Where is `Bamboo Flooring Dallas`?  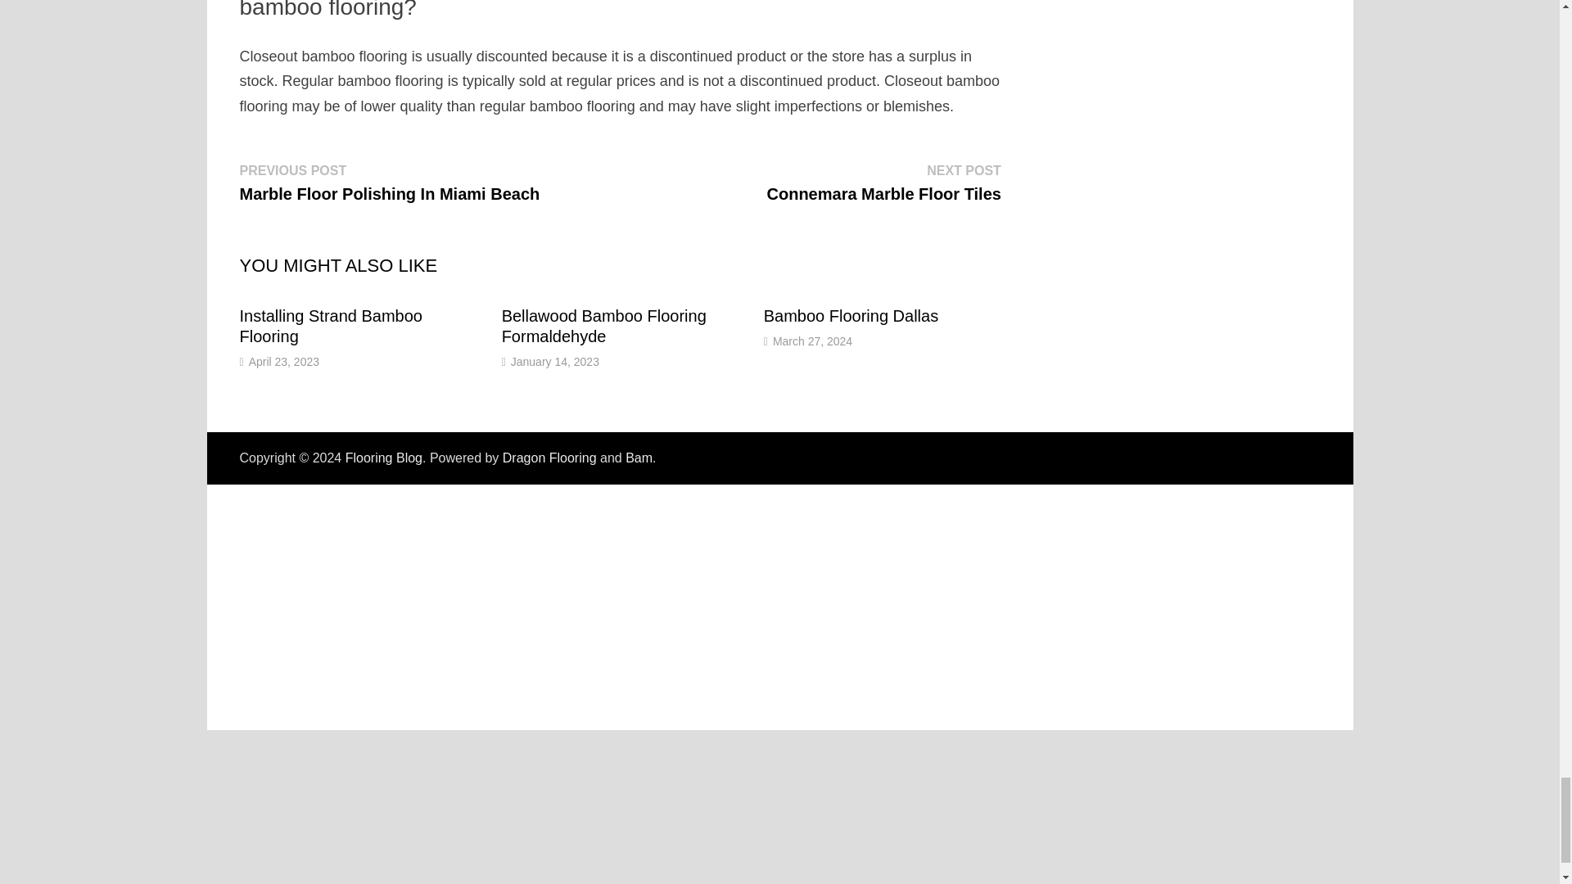 Bamboo Flooring Dallas is located at coordinates (851, 316).